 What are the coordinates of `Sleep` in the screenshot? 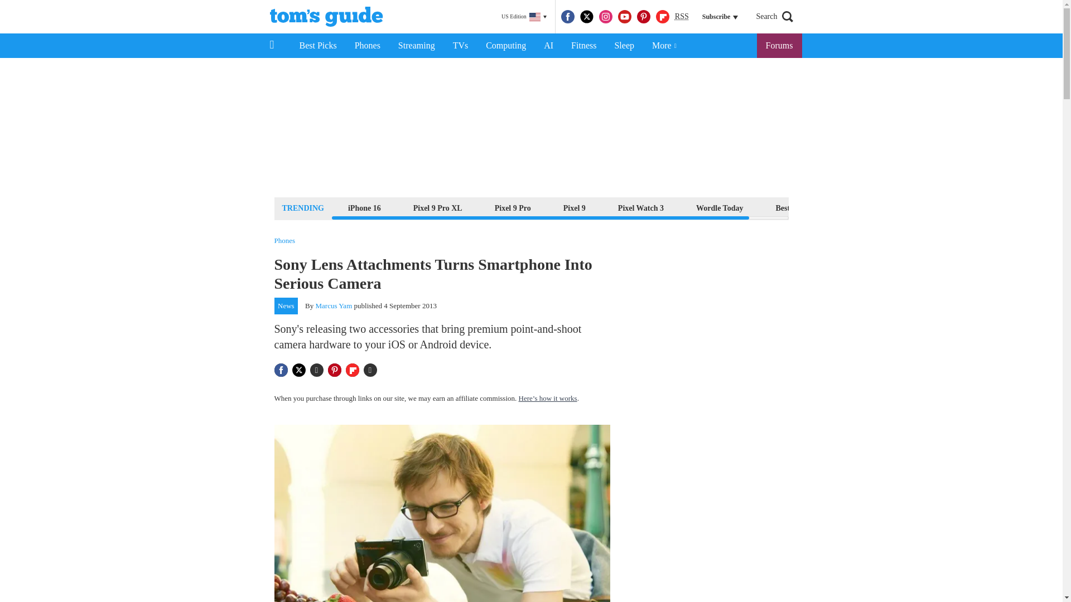 It's located at (624, 46).